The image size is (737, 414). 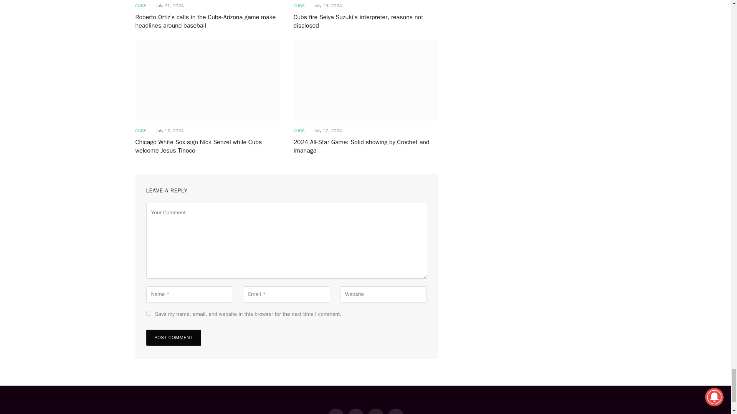 What do you see at coordinates (148, 314) in the screenshot?
I see `yes` at bounding box center [148, 314].